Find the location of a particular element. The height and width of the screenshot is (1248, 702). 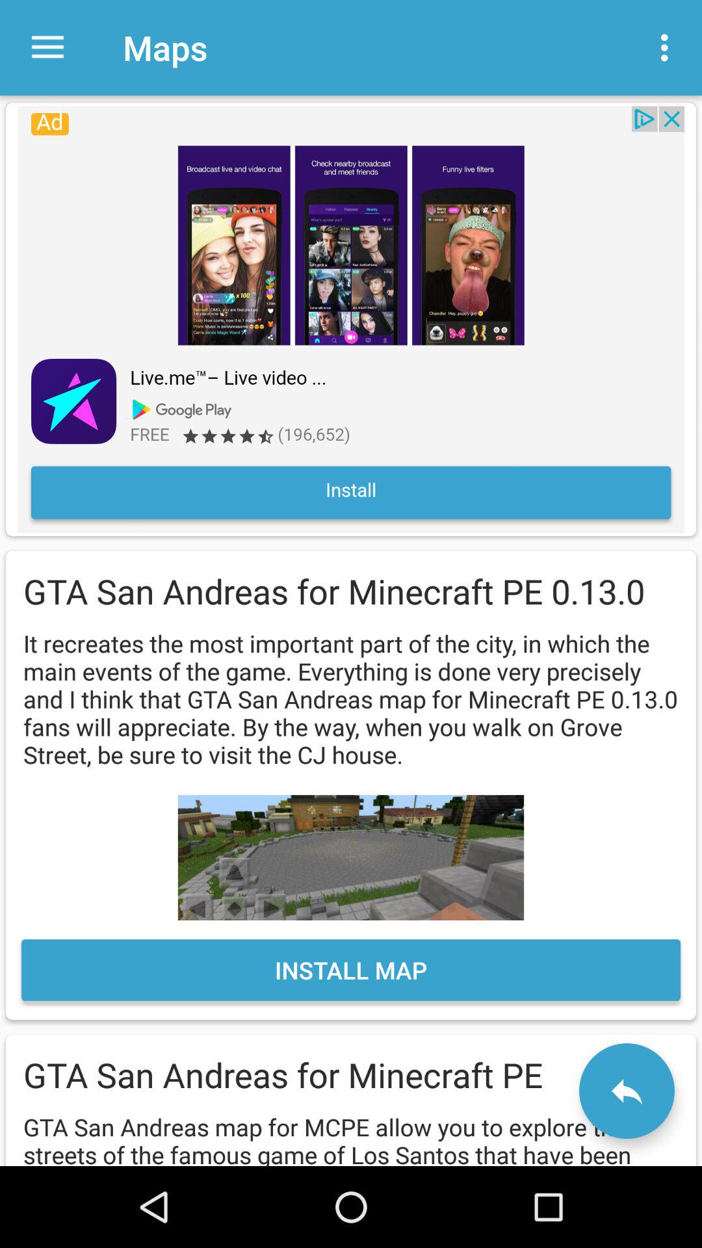

go next is located at coordinates (627, 1091).